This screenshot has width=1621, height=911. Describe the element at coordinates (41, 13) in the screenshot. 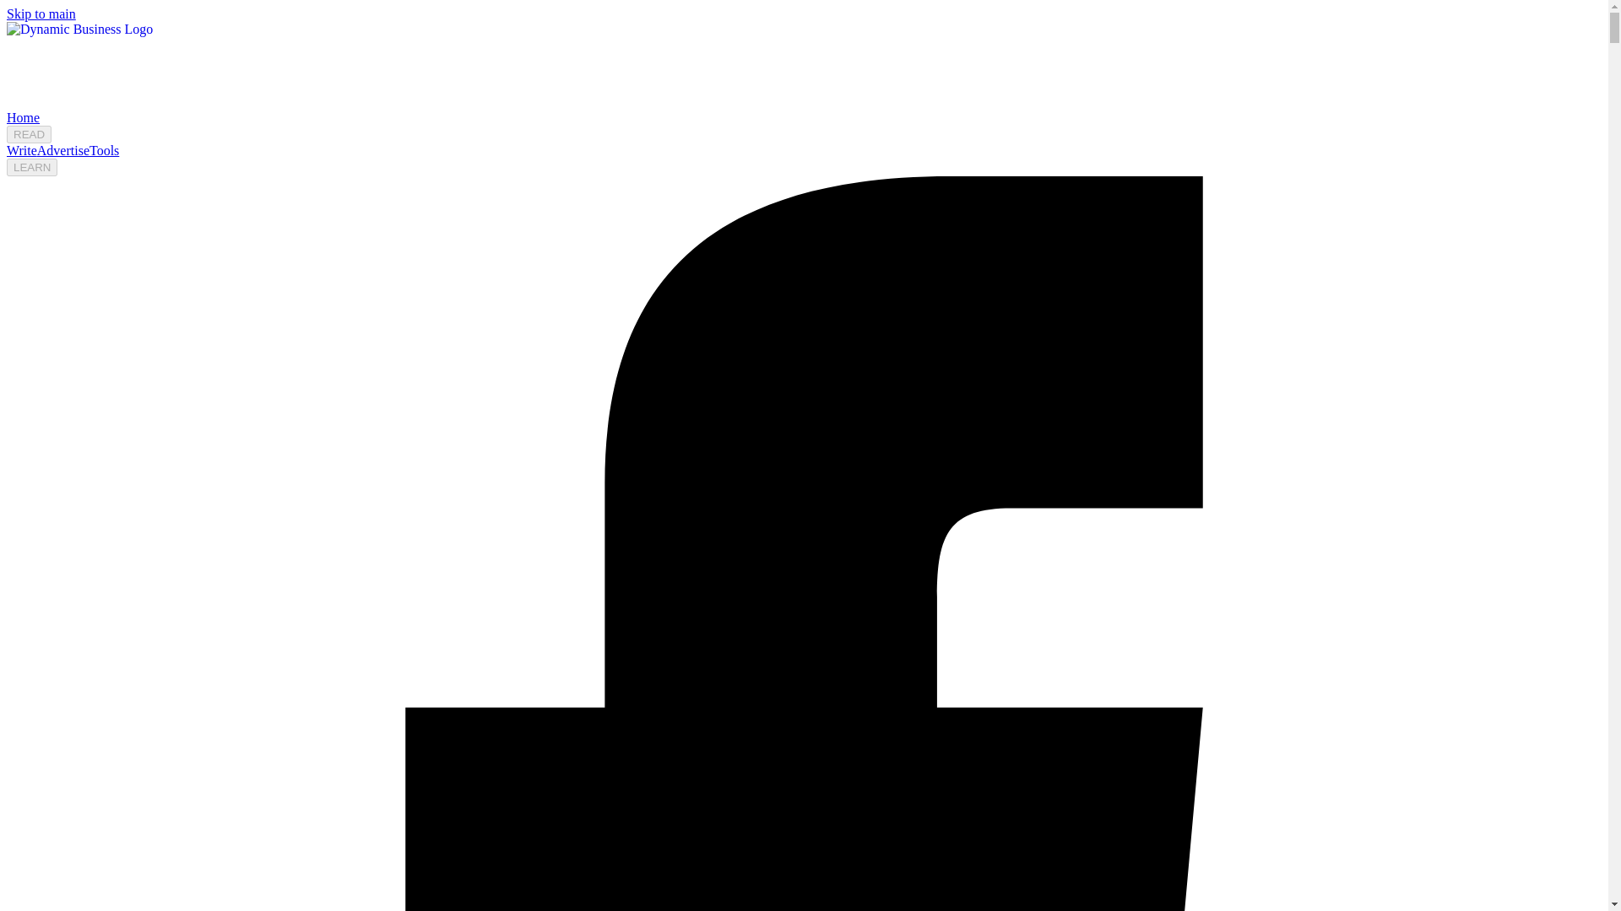

I see `Skip to main` at that location.